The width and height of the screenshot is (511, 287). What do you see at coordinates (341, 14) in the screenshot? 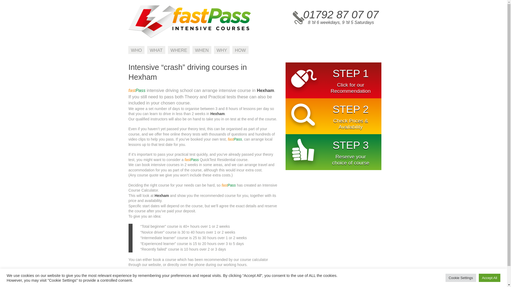
I see `01792 87 07 07` at bounding box center [341, 14].